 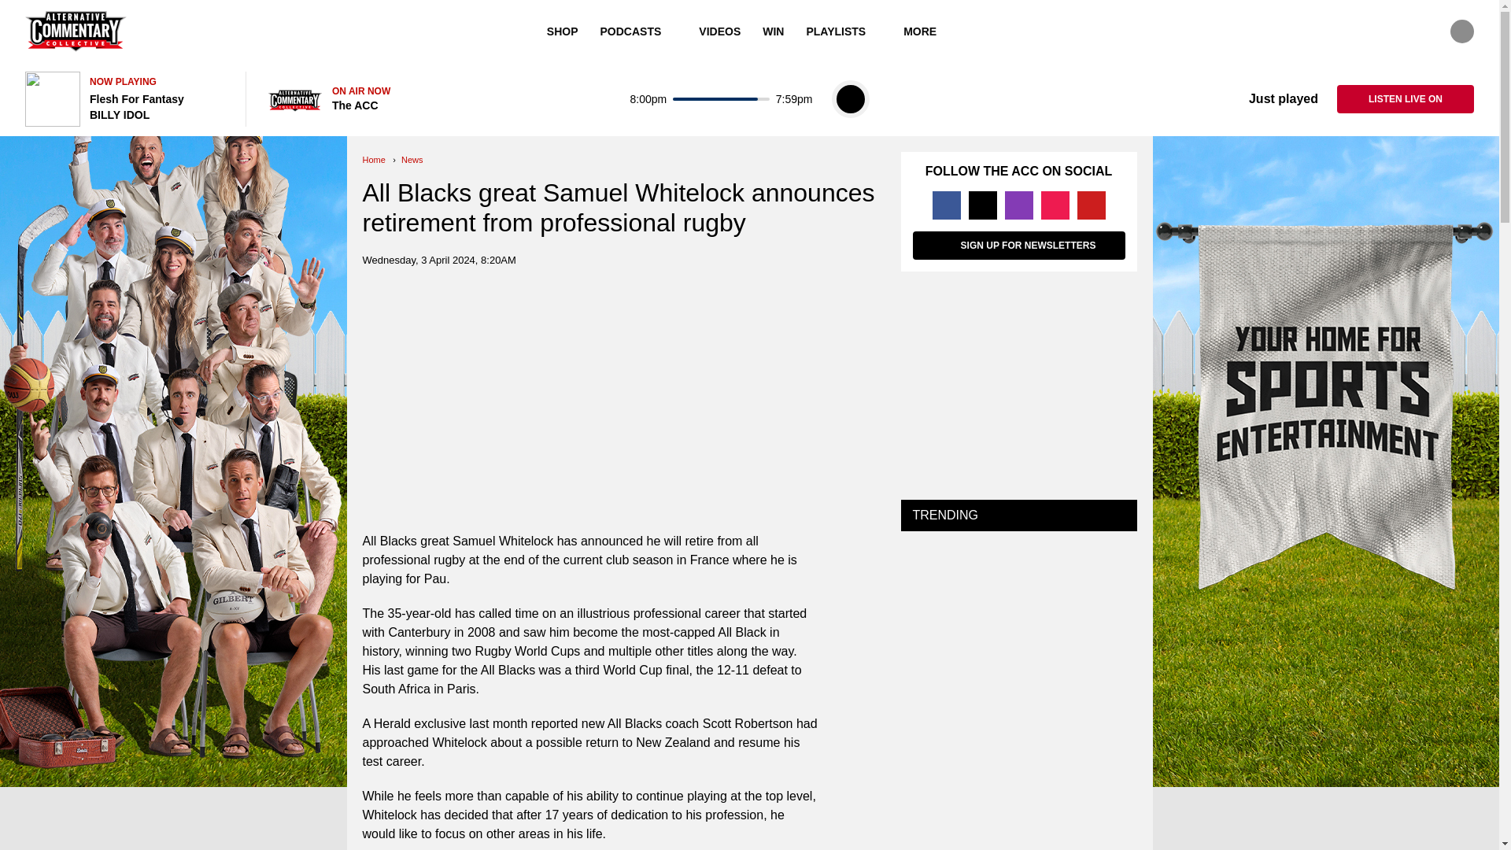 What do you see at coordinates (76, 31) in the screenshot?
I see `The ACC` at bounding box center [76, 31].